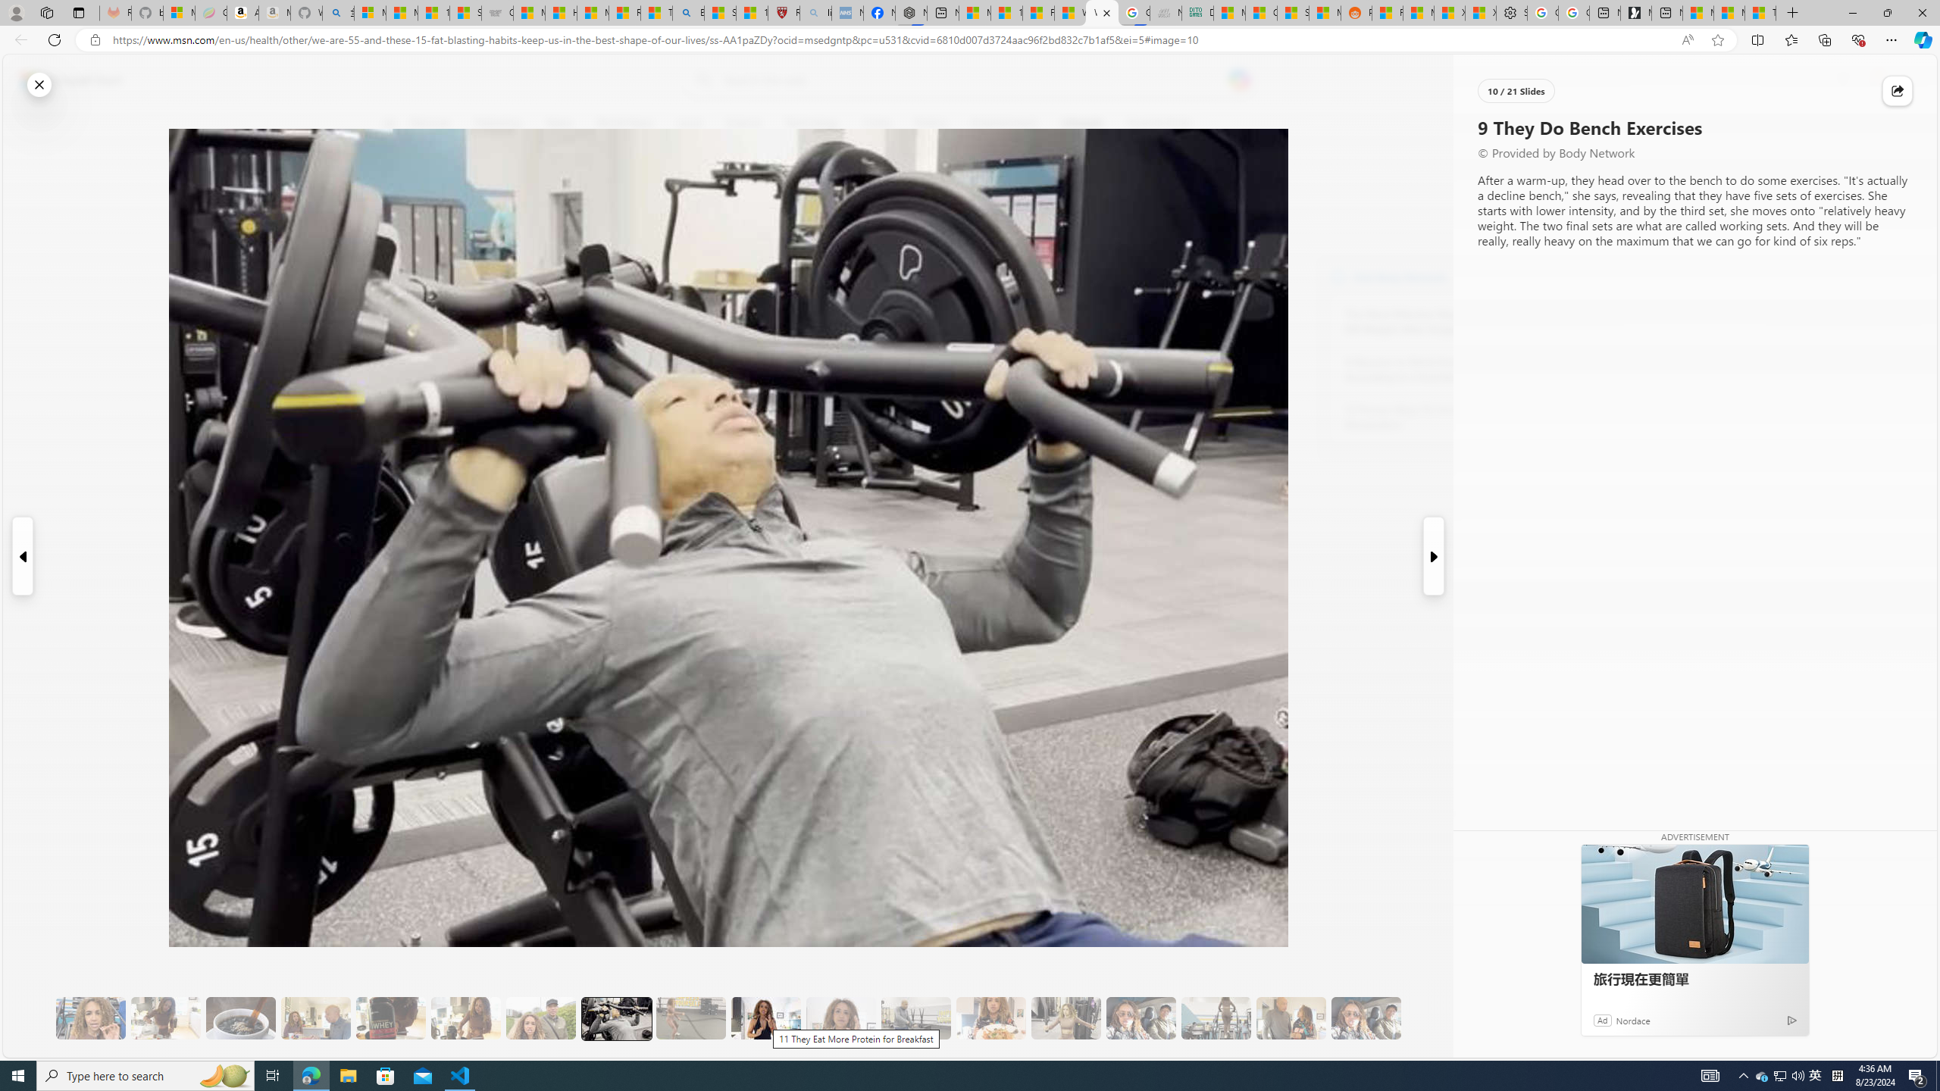 The width and height of the screenshot is (1940, 1091). What do you see at coordinates (391, 1018) in the screenshot?
I see `6 Since Eating More Protein Her Training Has Improved` at bounding box center [391, 1018].